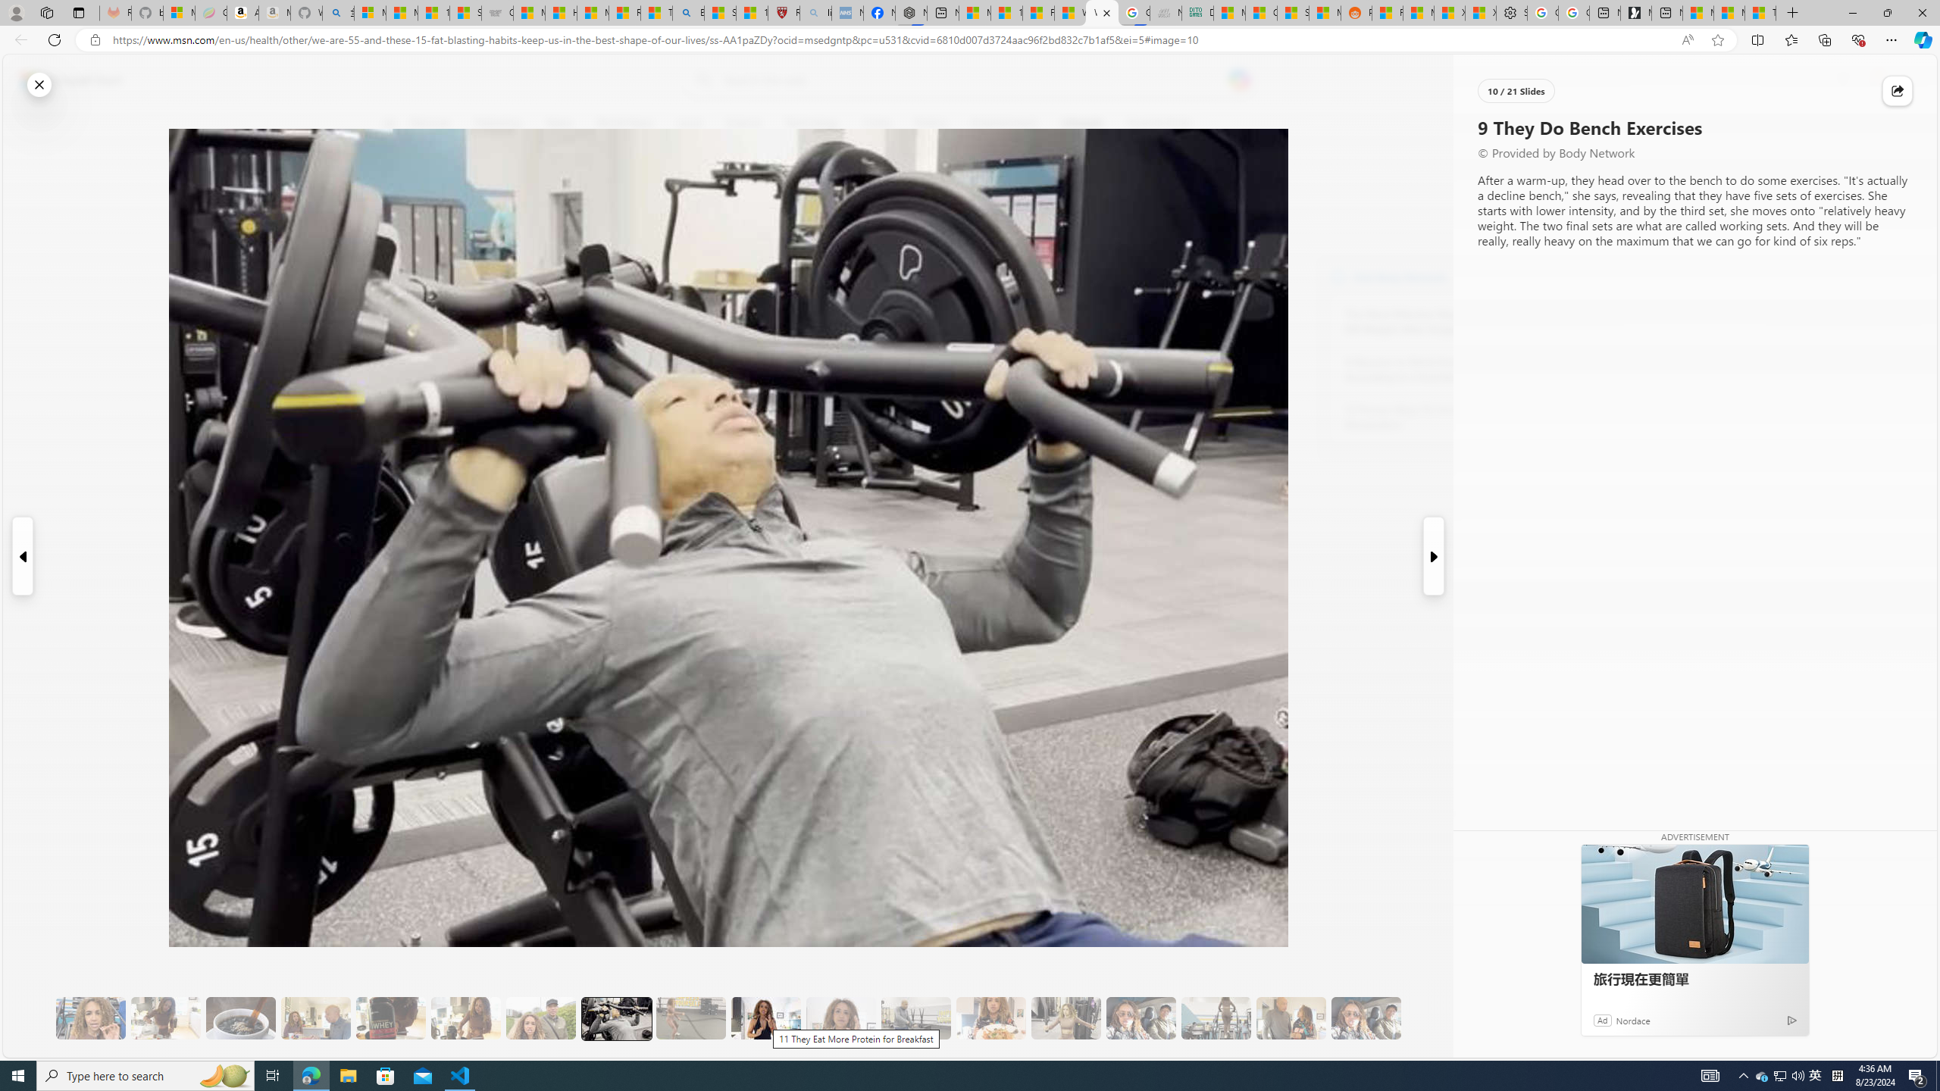 The width and height of the screenshot is (1940, 1091). What do you see at coordinates (391, 1018) in the screenshot?
I see `6 Since Eating More Protein Her Training Has Improved` at bounding box center [391, 1018].